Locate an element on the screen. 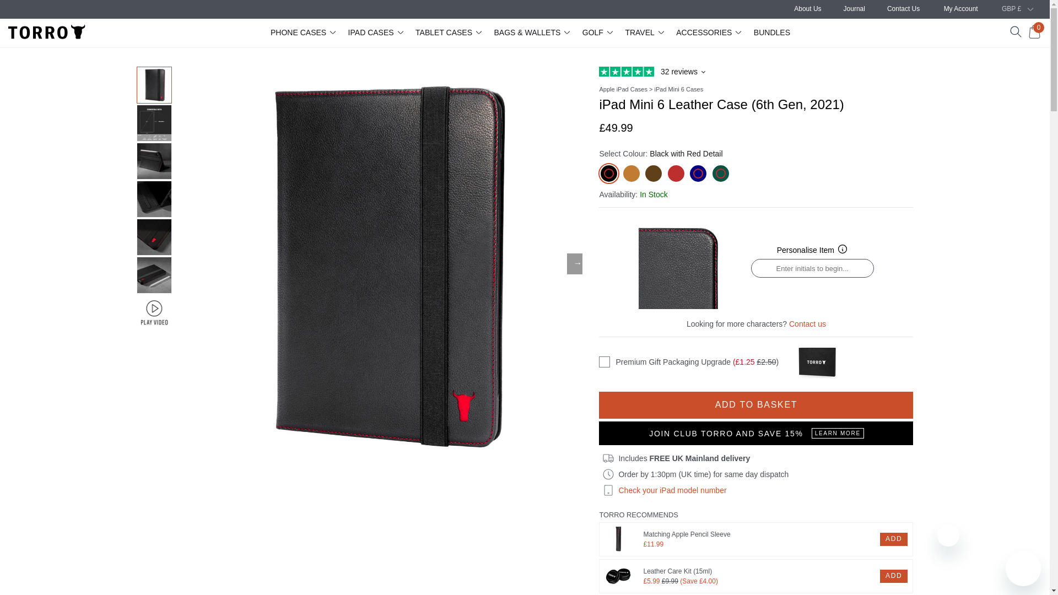 This screenshot has height=595, width=1058. View your shopping basket is located at coordinates (1034, 32).